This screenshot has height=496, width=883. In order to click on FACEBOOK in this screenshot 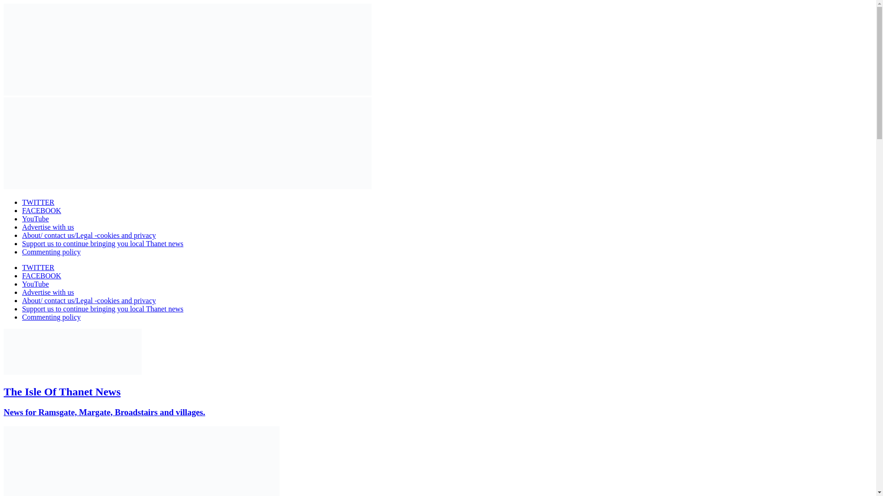, I will do `click(41, 276)`.